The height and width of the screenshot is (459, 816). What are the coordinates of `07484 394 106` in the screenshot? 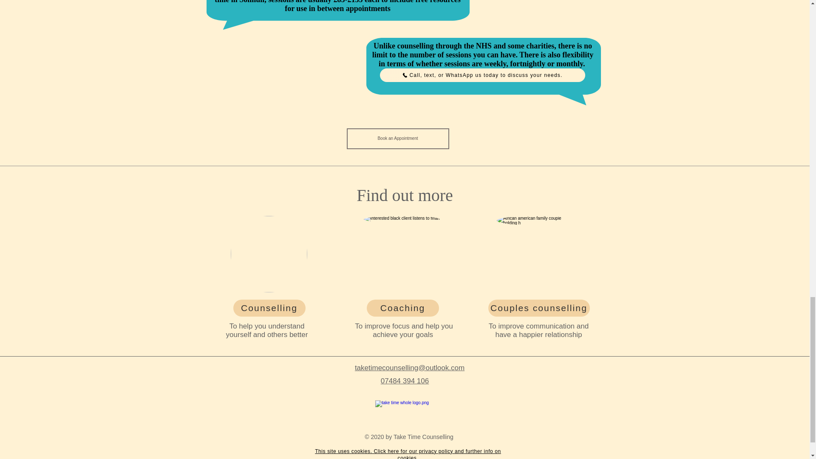 It's located at (405, 381).